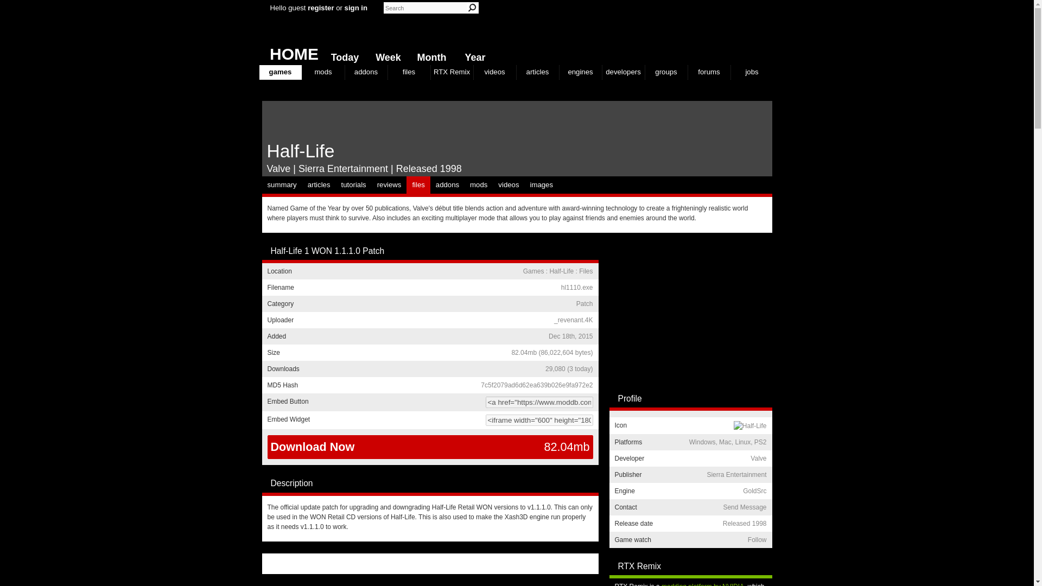 This screenshot has width=1042, height=586. Describe the element at coordinates (472, 8) in the screenshot. I see `Search` at that location.